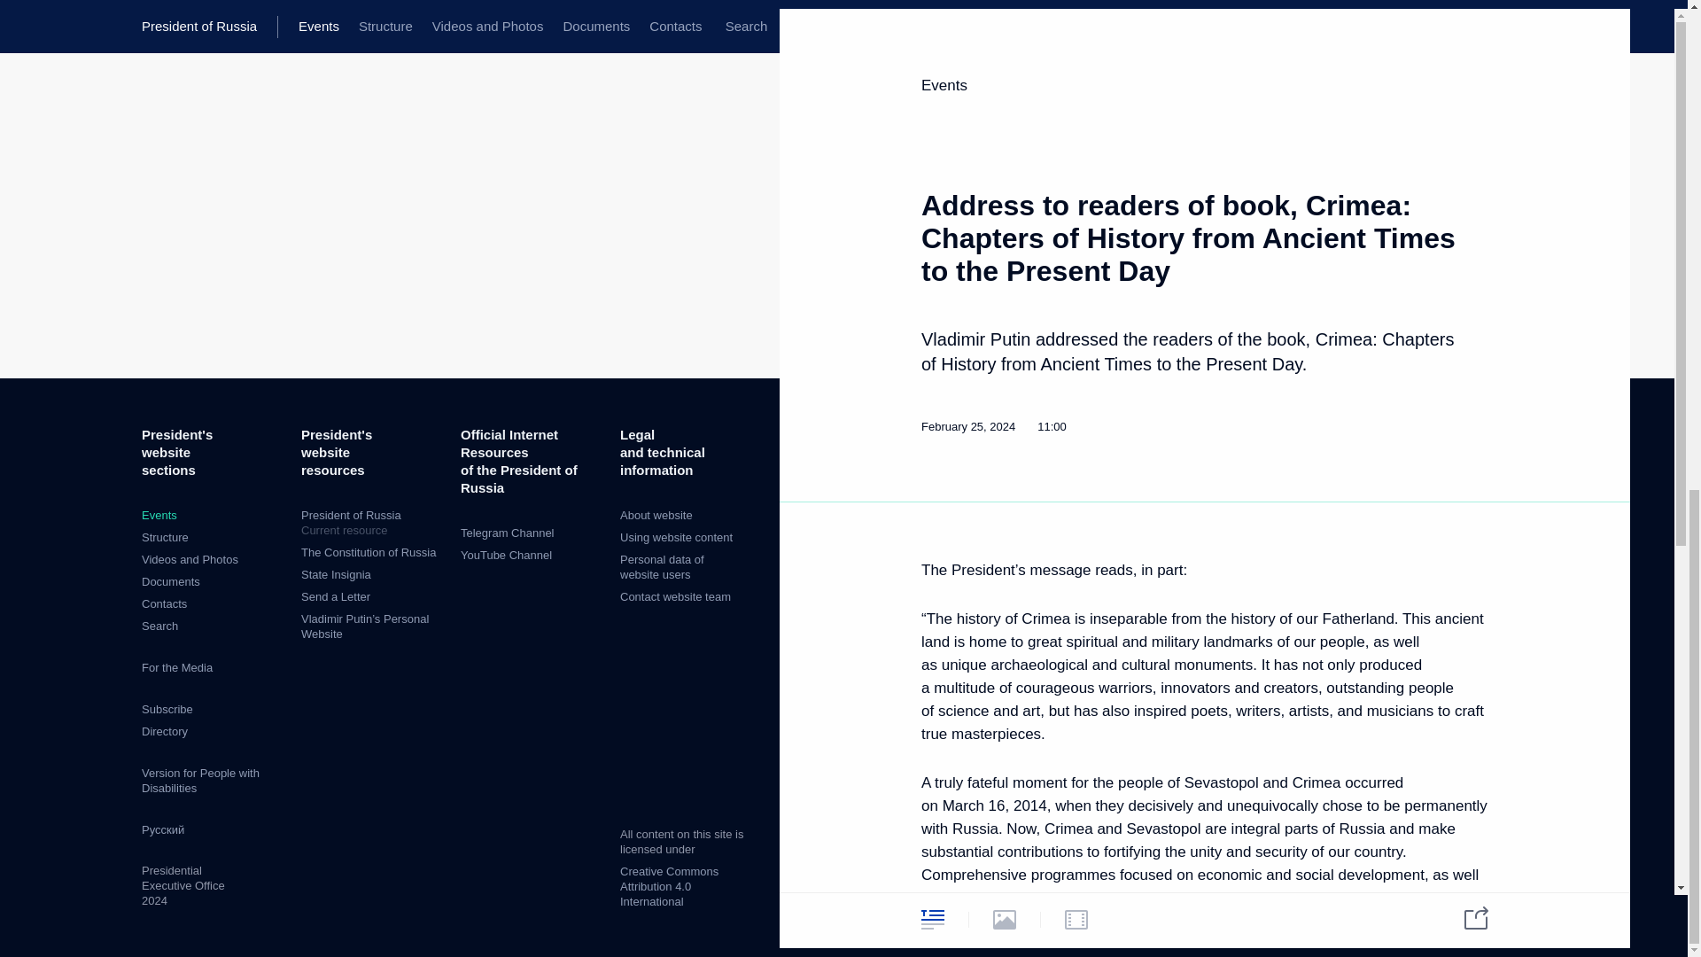  What do you see at coordinates (335, 574) in the screenshot?
I see `State Insignia` at bounding box center [335, 574].